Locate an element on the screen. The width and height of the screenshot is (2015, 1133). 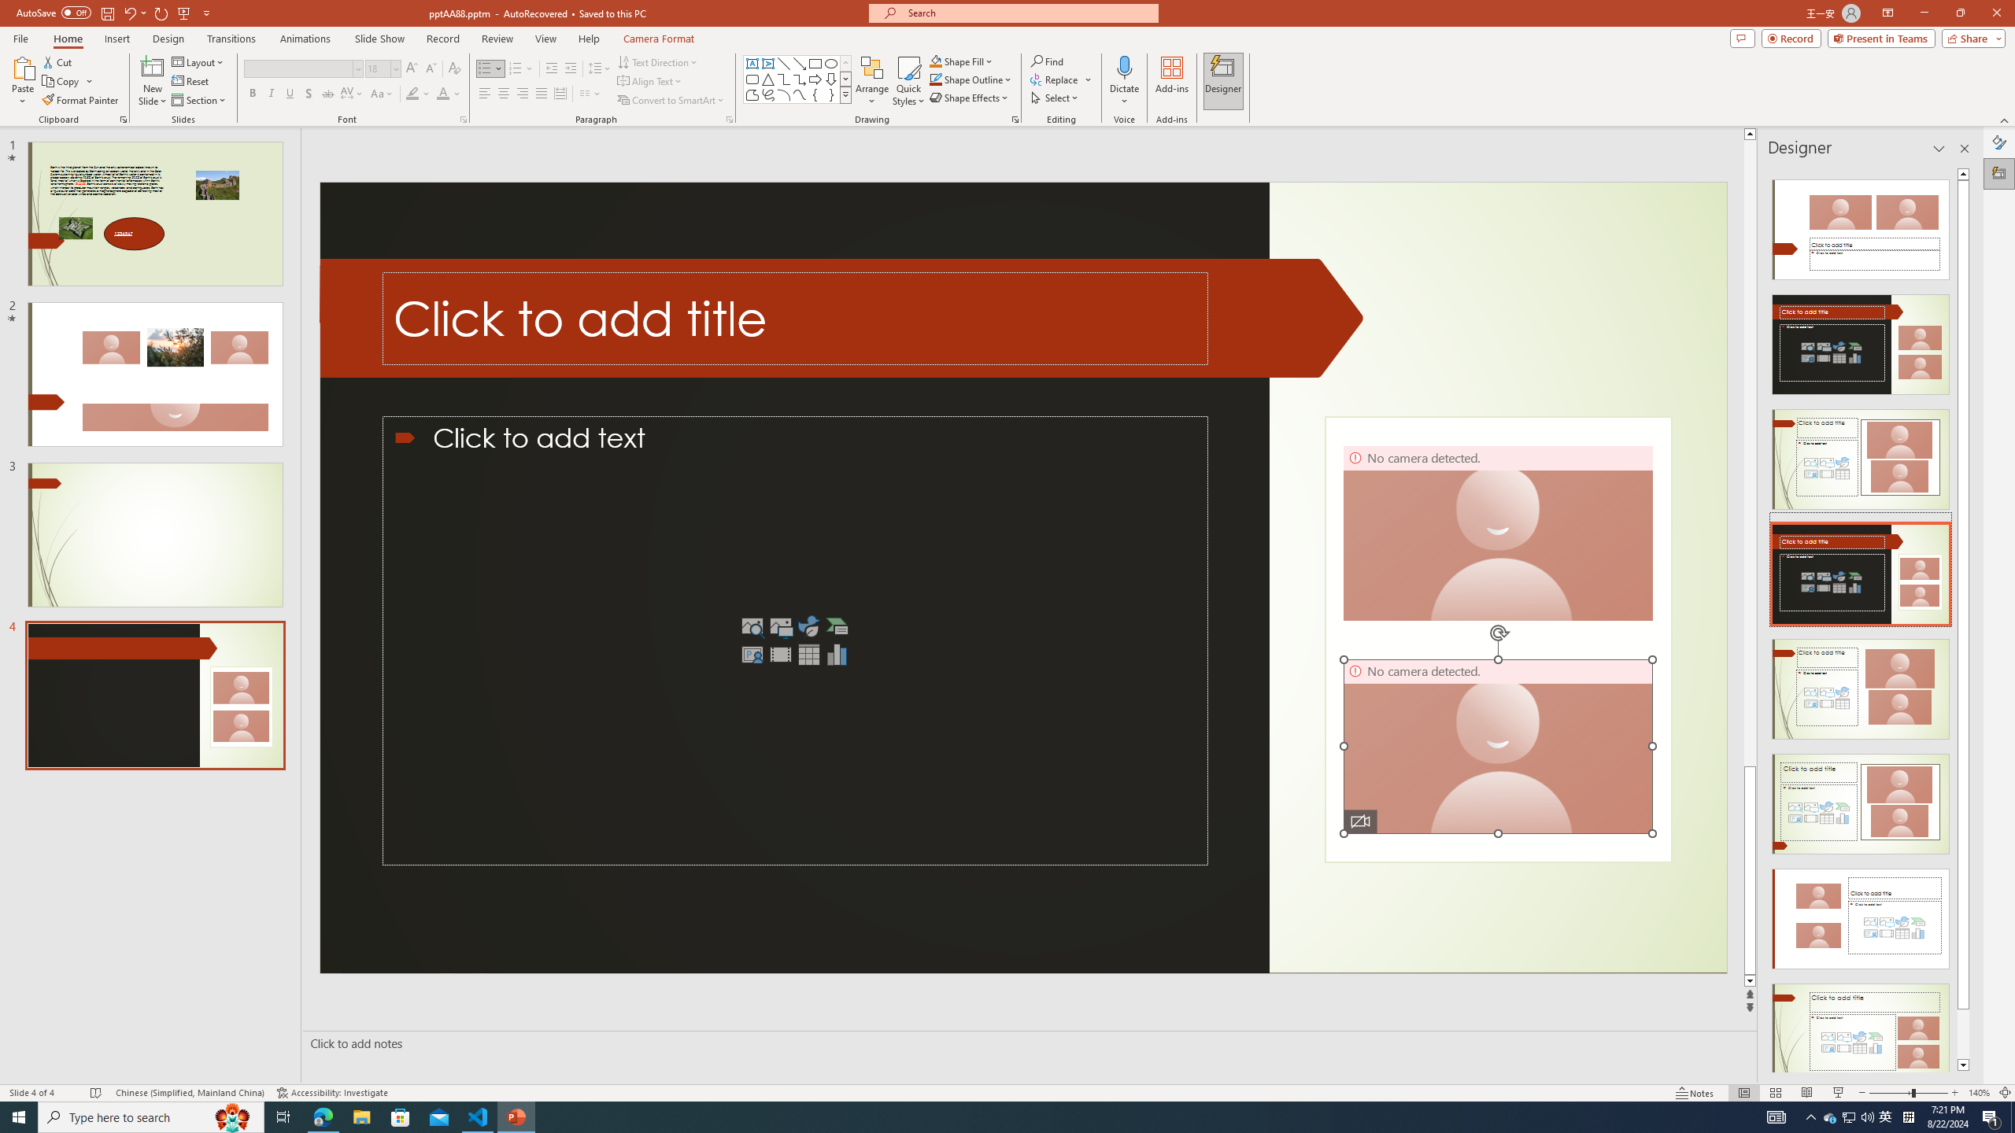
Bold is located at coordinates (252, 94).